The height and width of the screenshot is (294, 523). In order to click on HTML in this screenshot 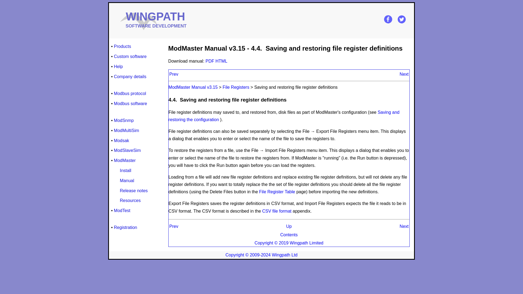, I will do `click(221, 61)`.